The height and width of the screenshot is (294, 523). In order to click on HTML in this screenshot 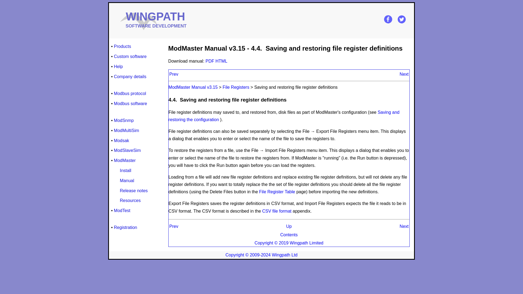, I will do `click(221, 61)`.